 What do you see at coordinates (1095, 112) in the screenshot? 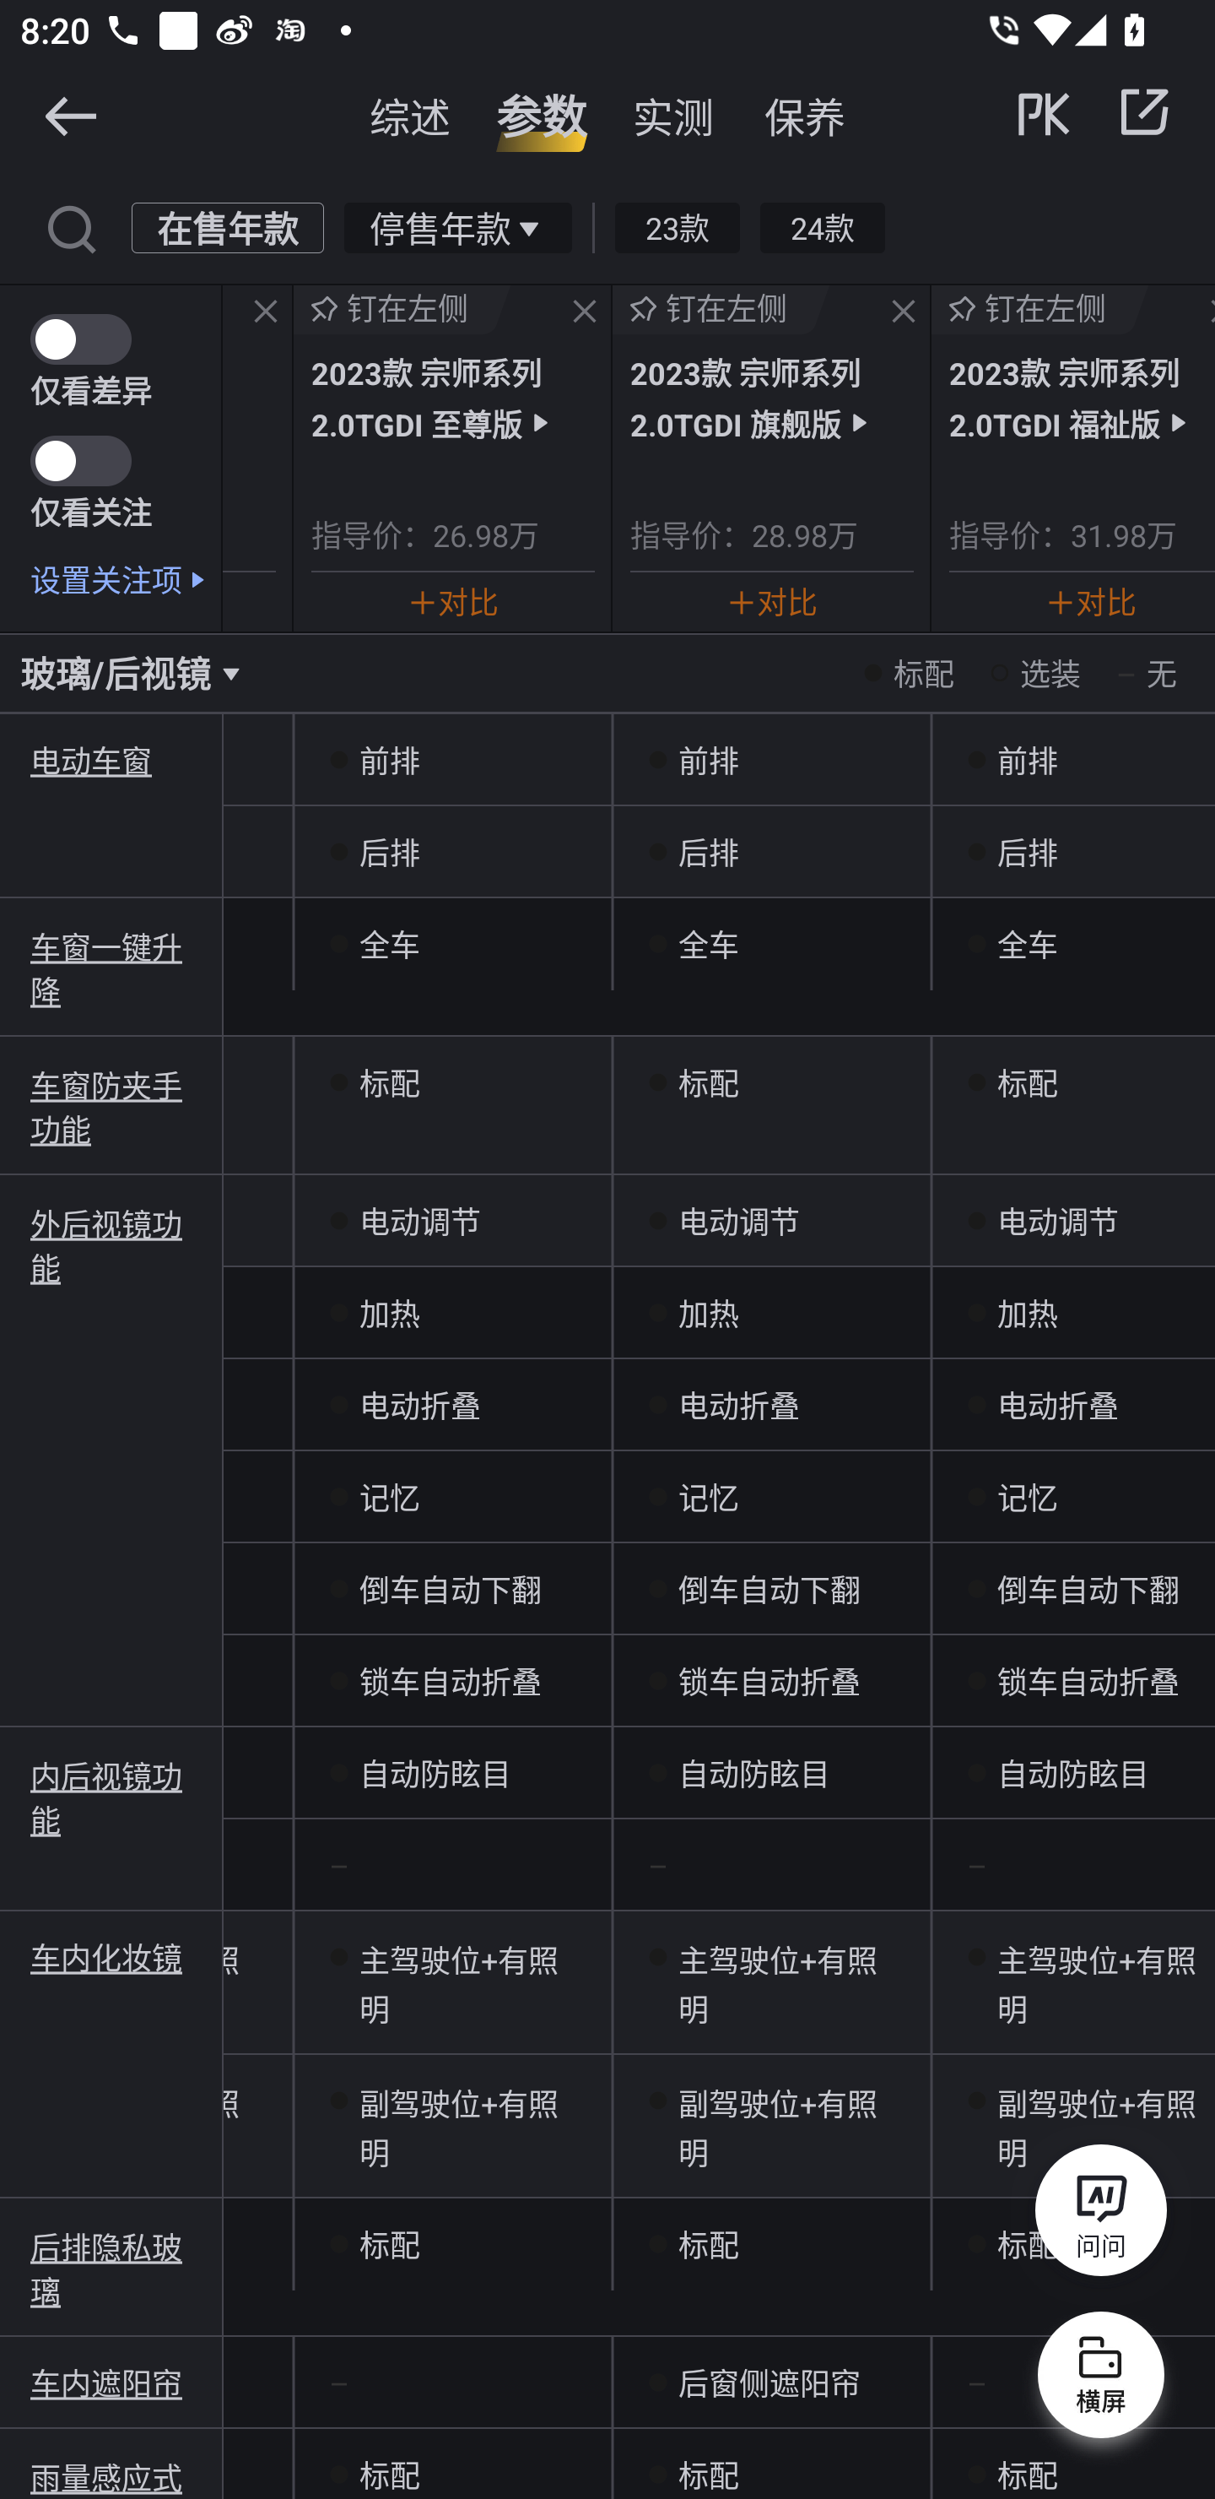
I see ` ` at bounding box center [1095, 112].